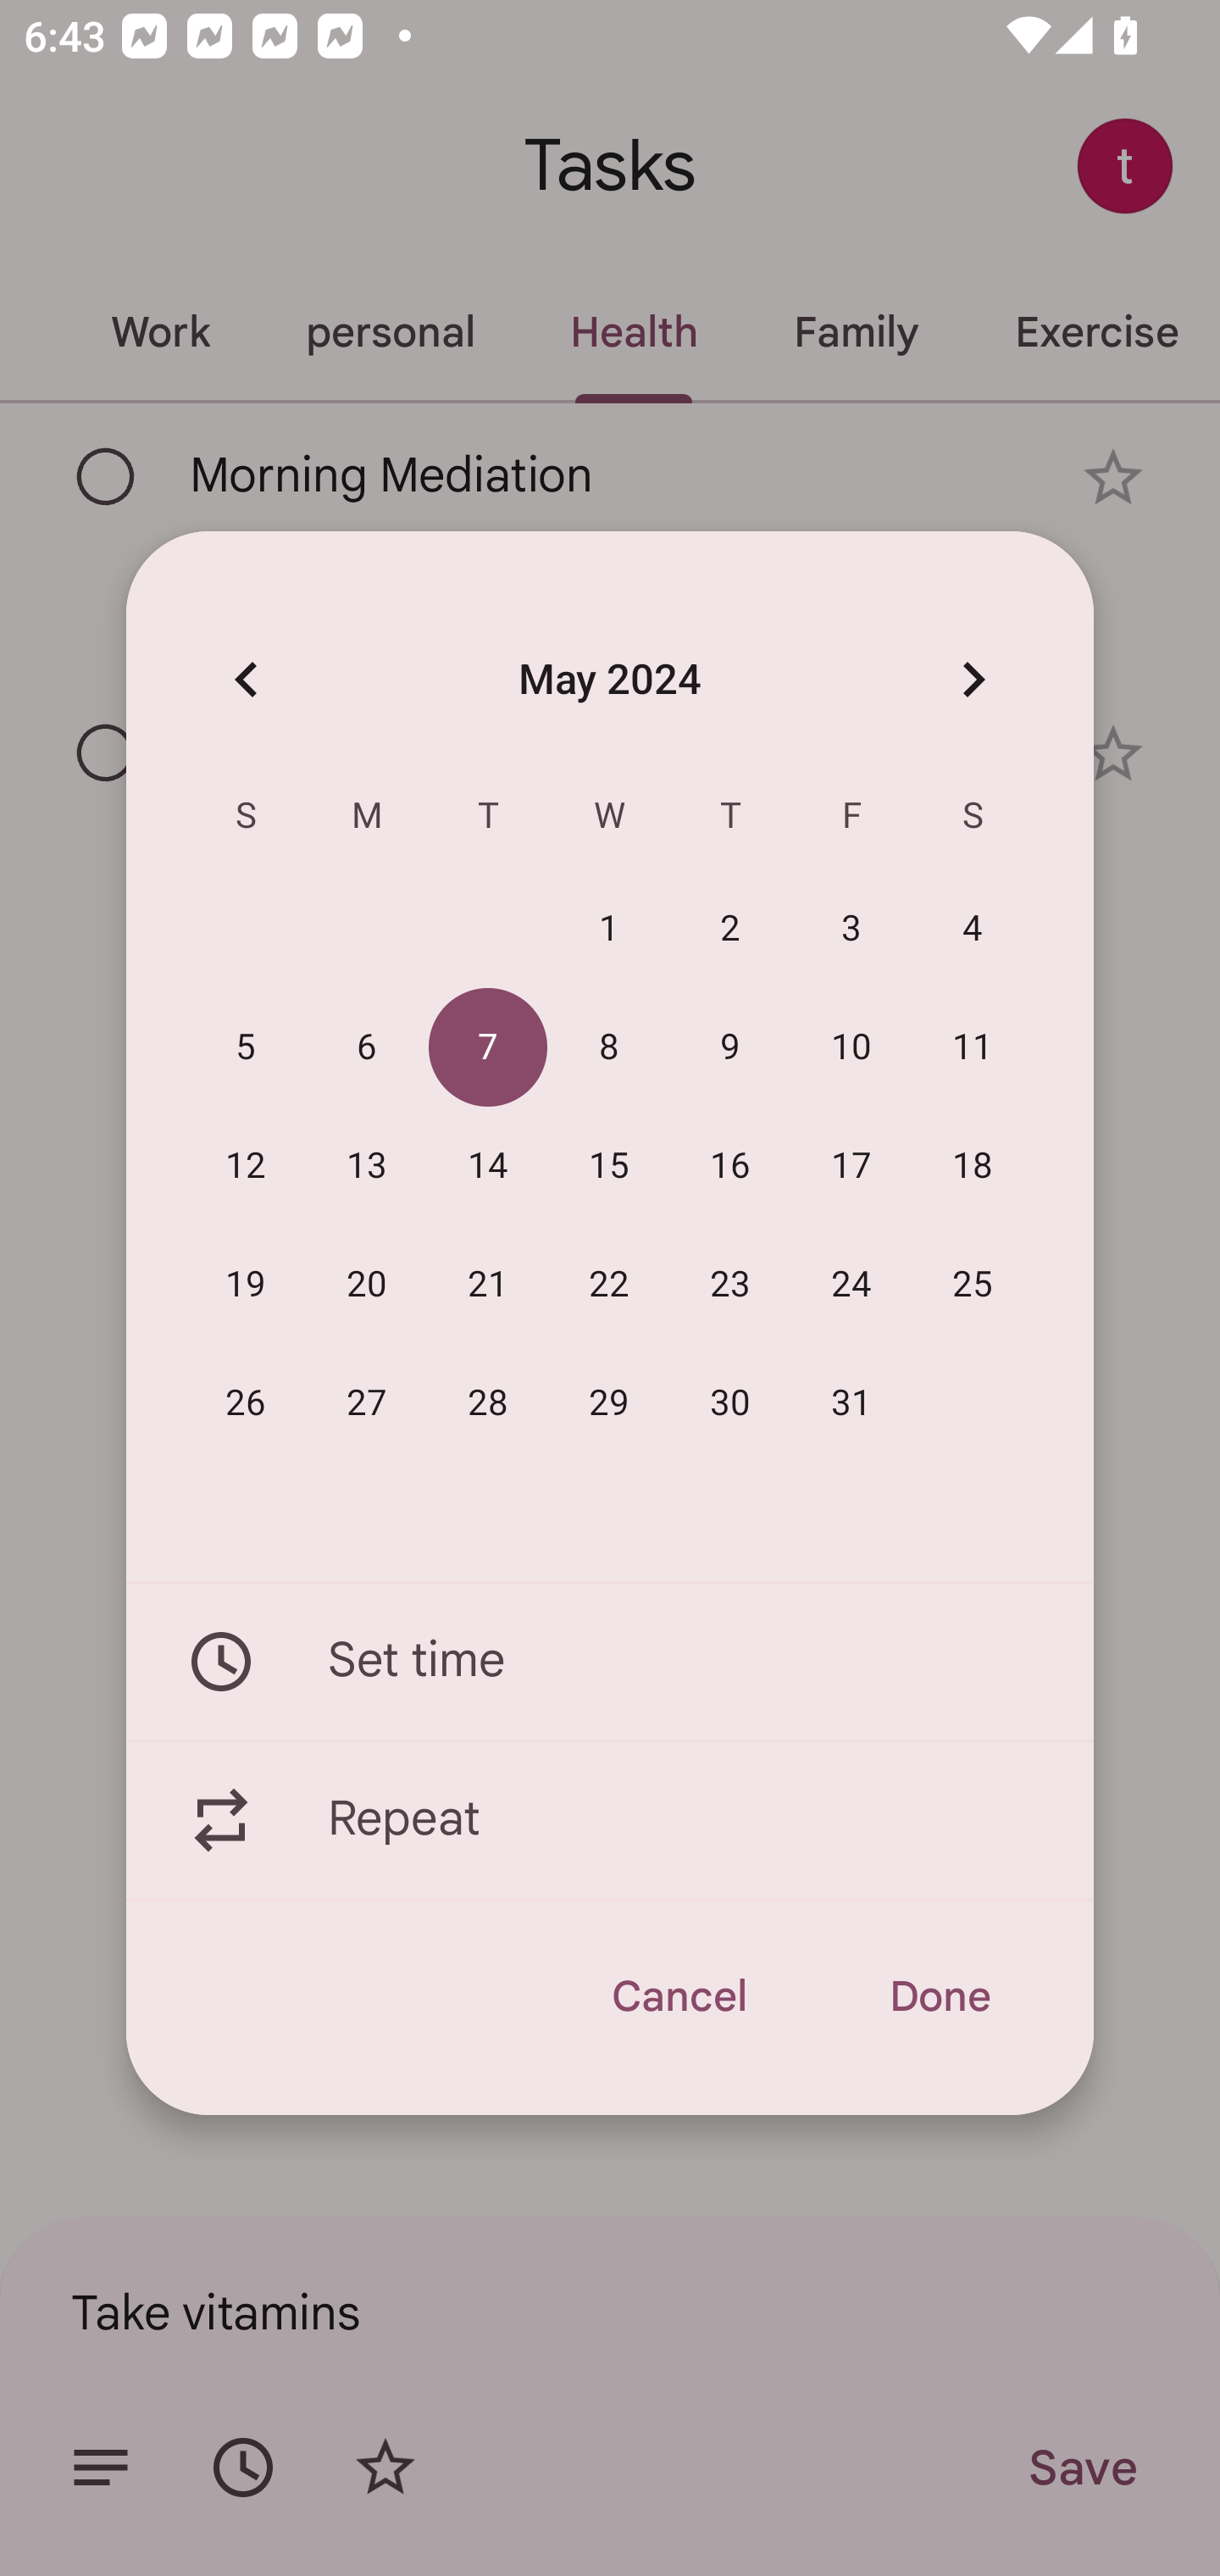 The image size is (1220, 2576). I want to click on 3 03 May 2024, so click(852, 930).